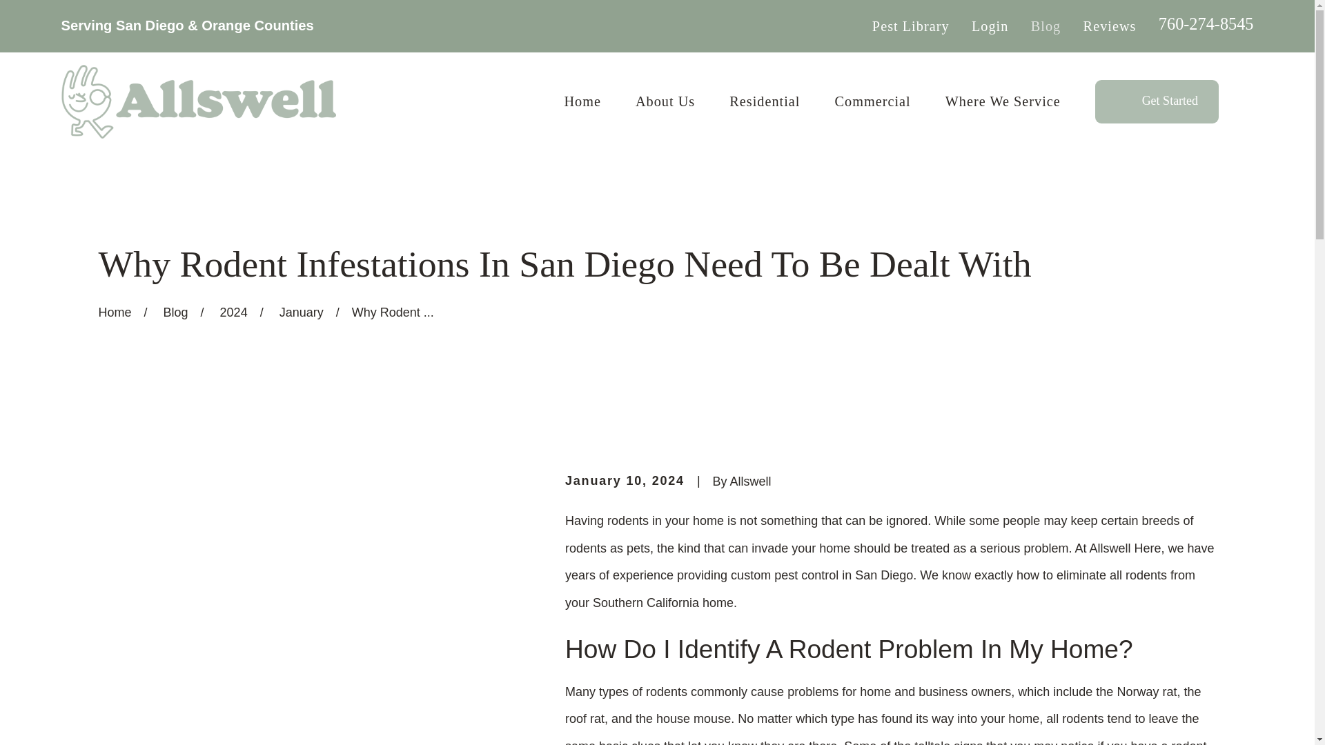  Describe the element at coordinates (911, 26) in the screenshot. I see `Pest Library` at that location.